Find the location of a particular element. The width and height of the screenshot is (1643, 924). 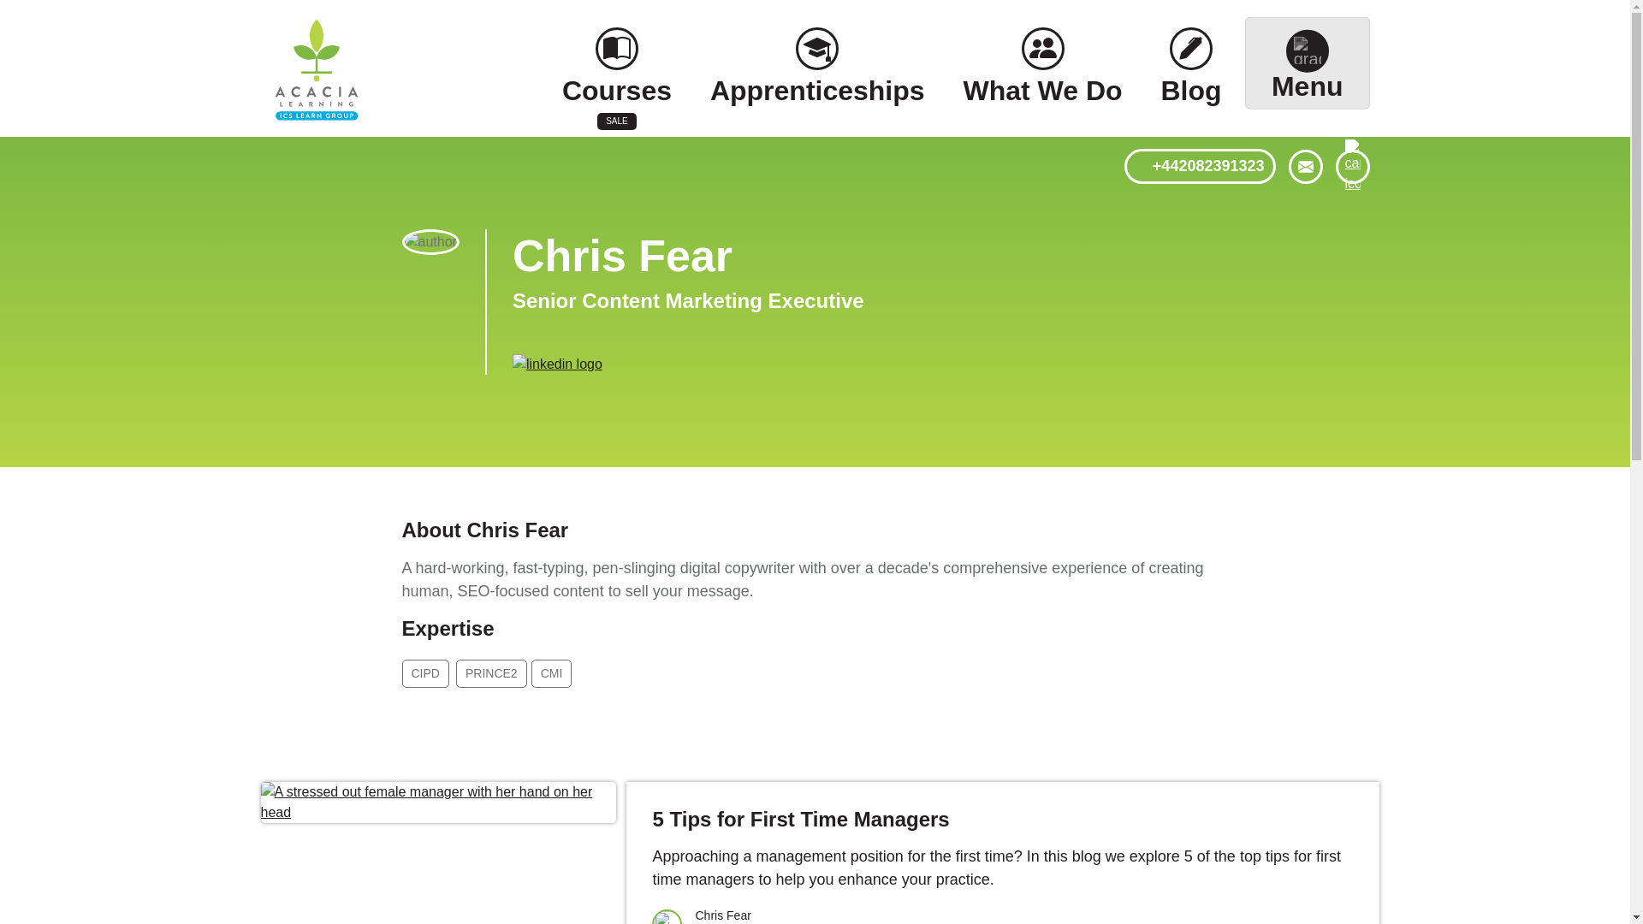

Apprenticeships is located at coordinates (816, 77).